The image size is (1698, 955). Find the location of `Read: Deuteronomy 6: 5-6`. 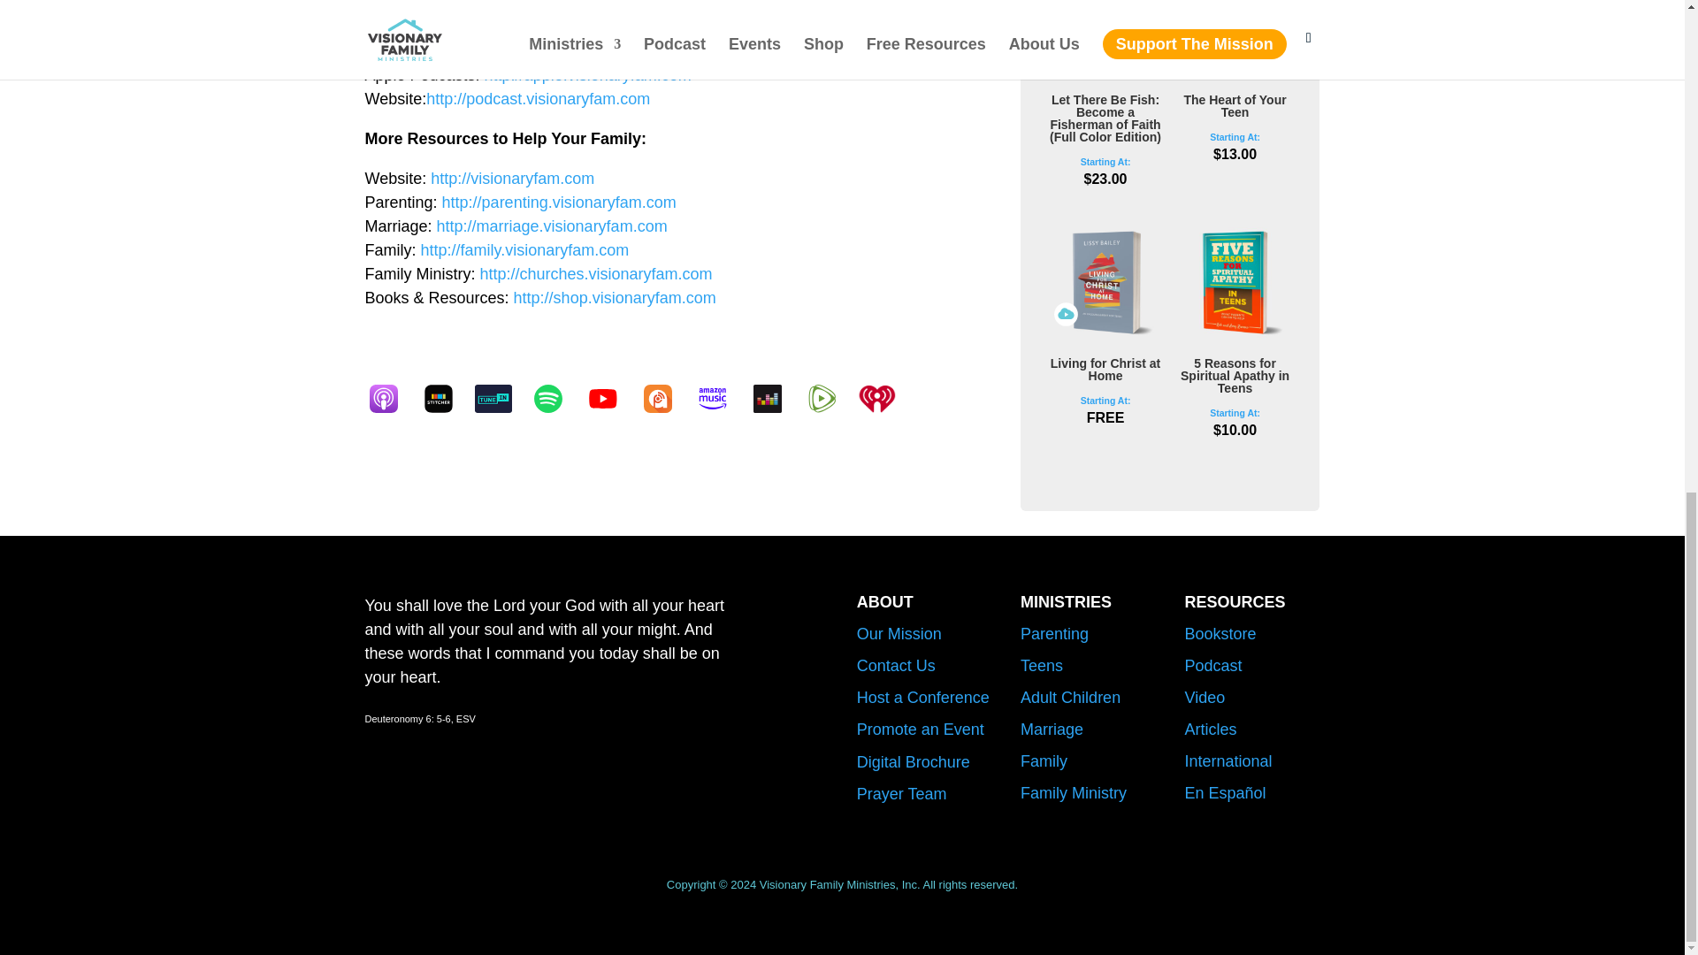

Read: Deuteronomy 6: 5-6 is located at coordinates (419, 718).